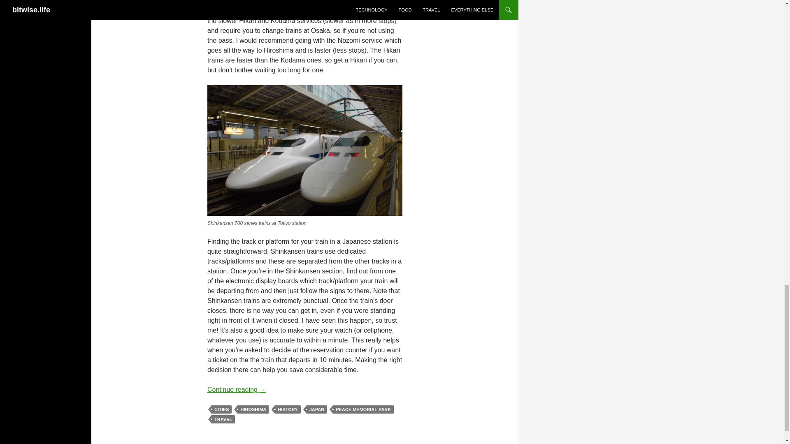 This screenshot has height=444, width=790. I want to click on PEACE MEMORIAL PARK, so click(363, 409).